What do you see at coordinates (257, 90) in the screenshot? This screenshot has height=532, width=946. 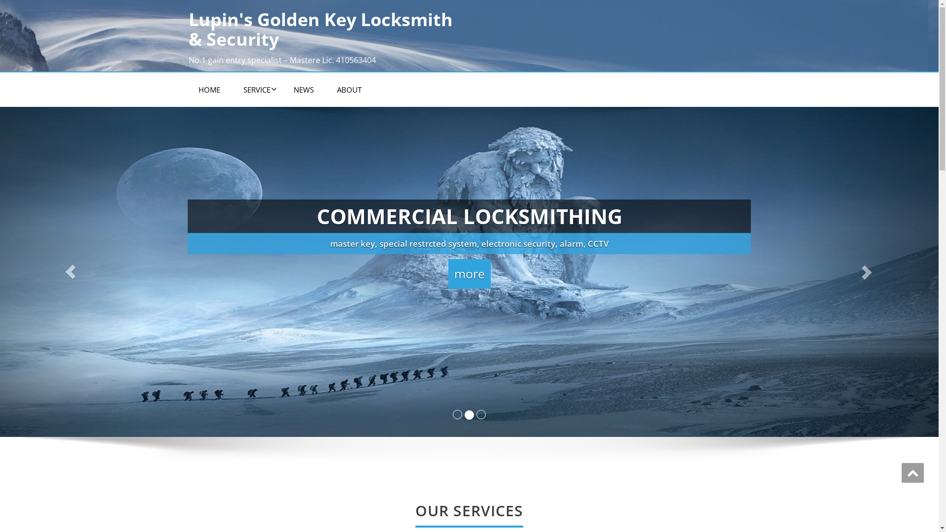 I see `SERVICE` at bounding box center [257, 90].